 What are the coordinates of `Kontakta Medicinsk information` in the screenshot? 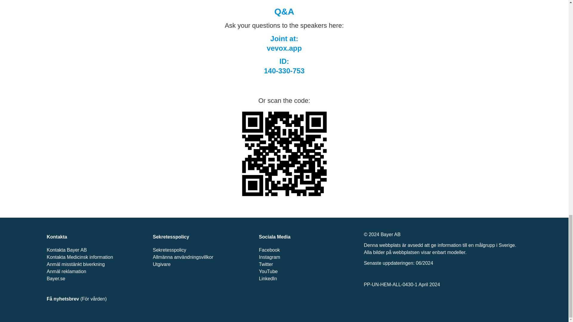 It's located at (79, 257).